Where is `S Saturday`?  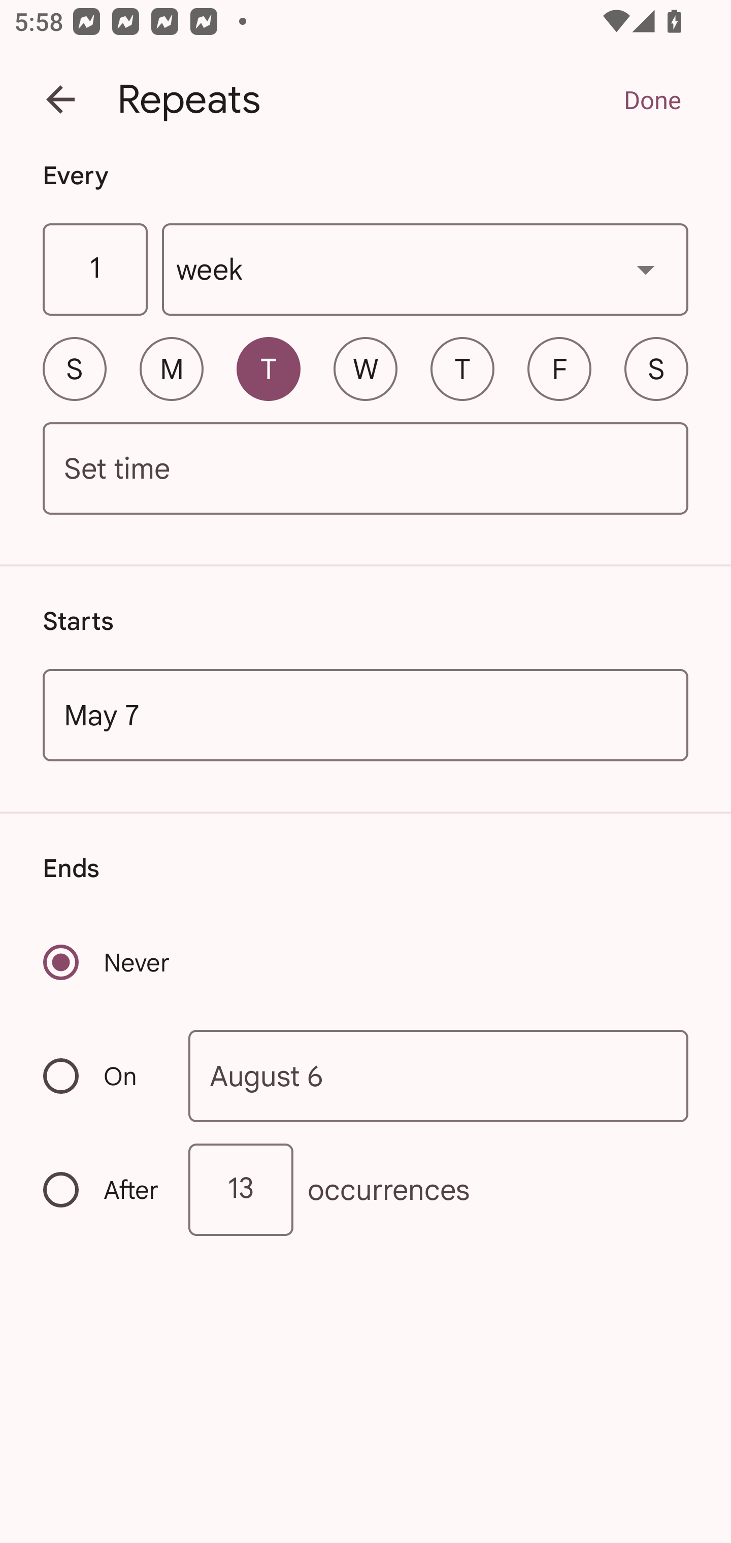
S Saturday is located at coordinates (656, 368).